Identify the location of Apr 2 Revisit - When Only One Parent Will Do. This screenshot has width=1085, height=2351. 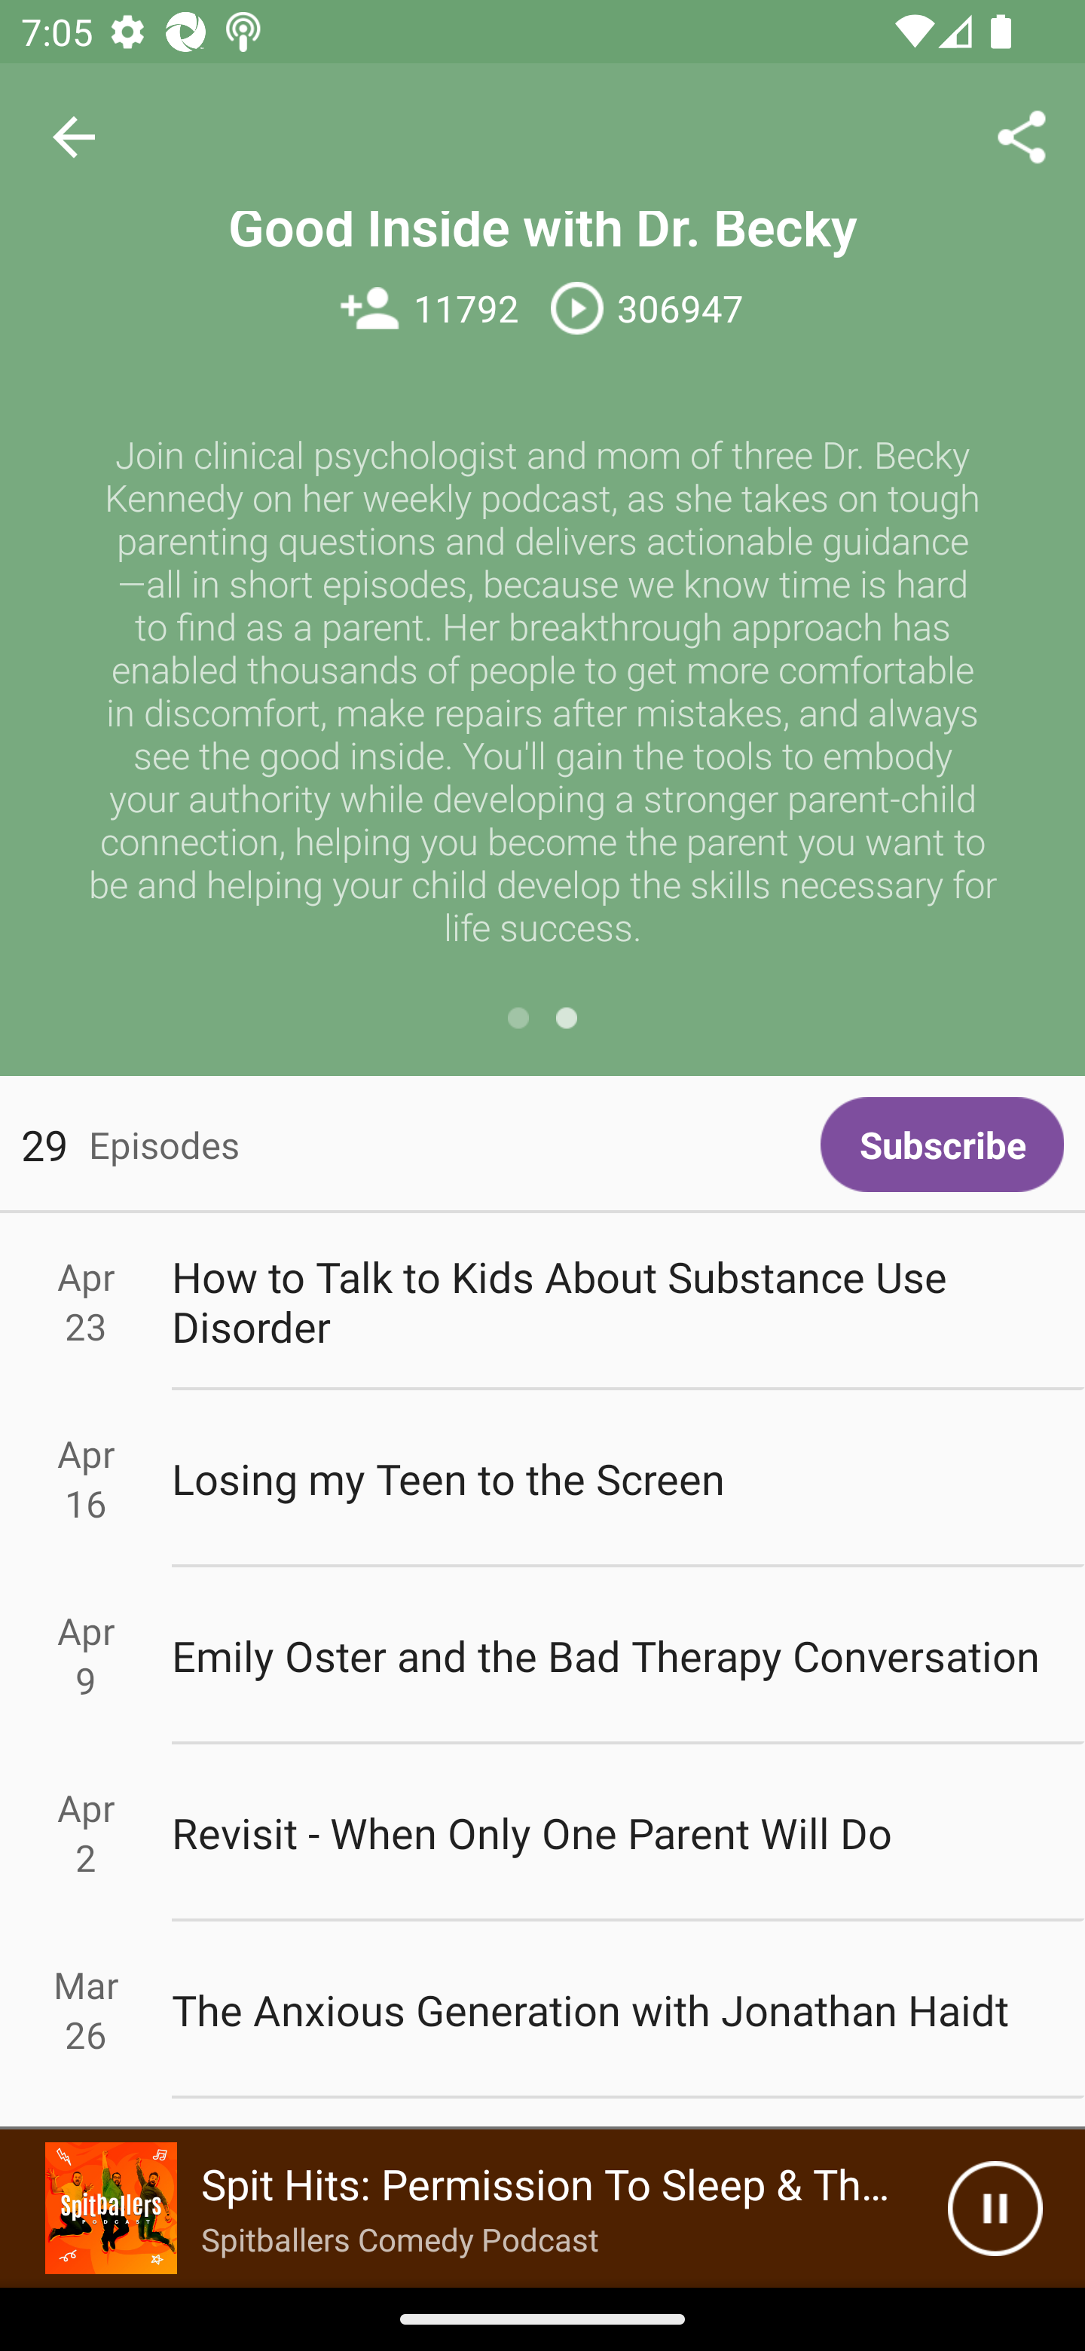
(542, 1833).